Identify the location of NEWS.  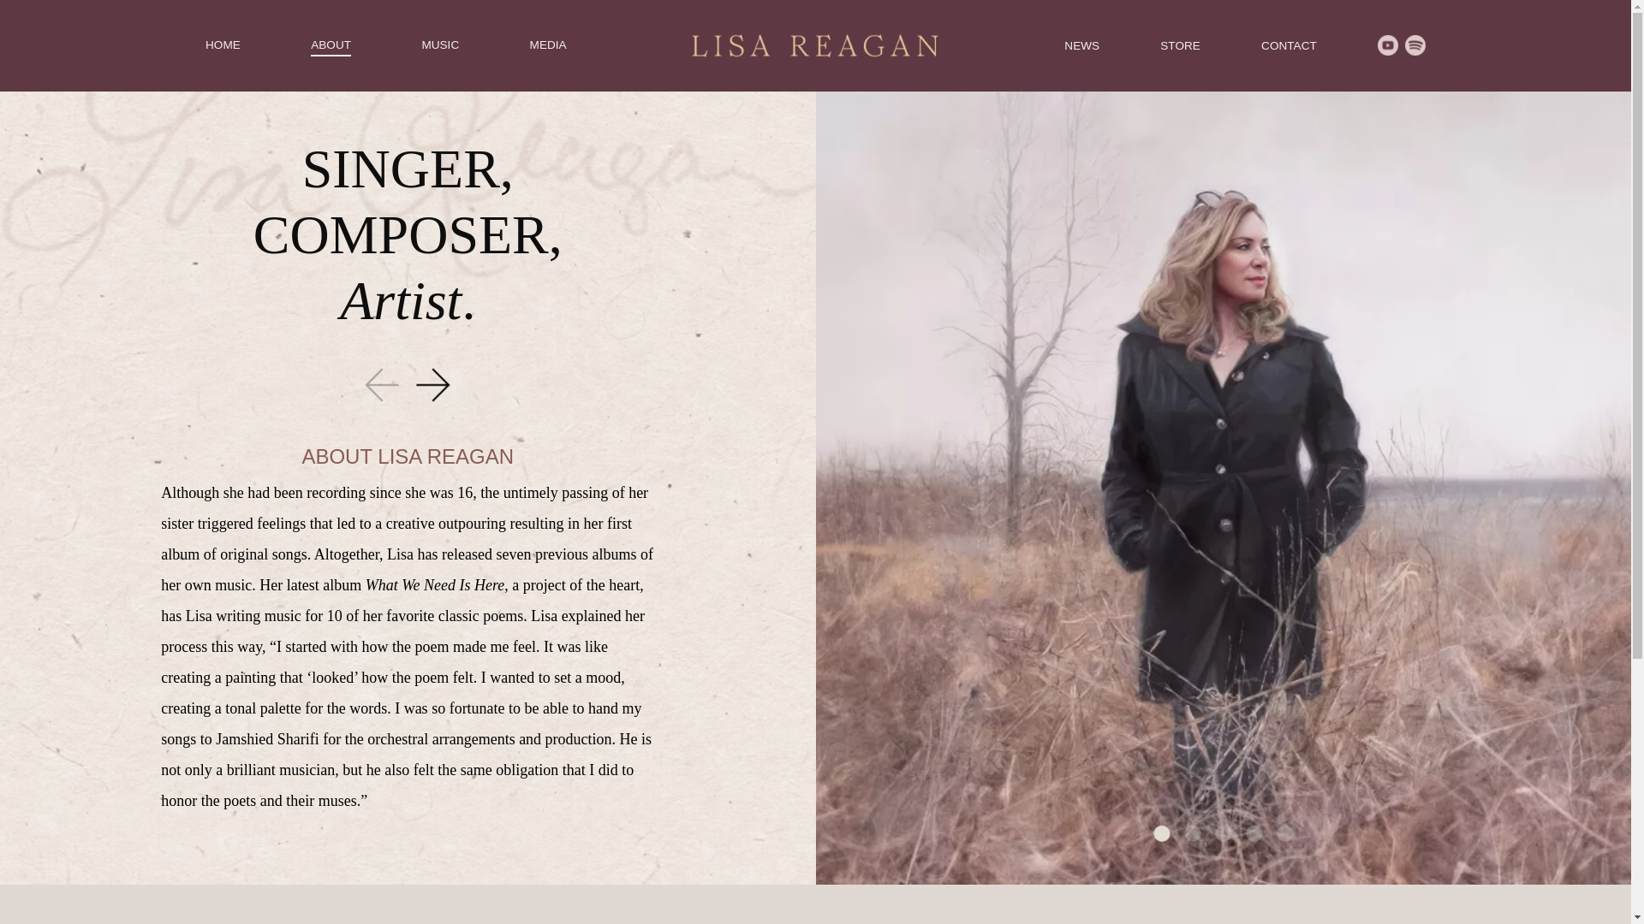
(1081, 45).